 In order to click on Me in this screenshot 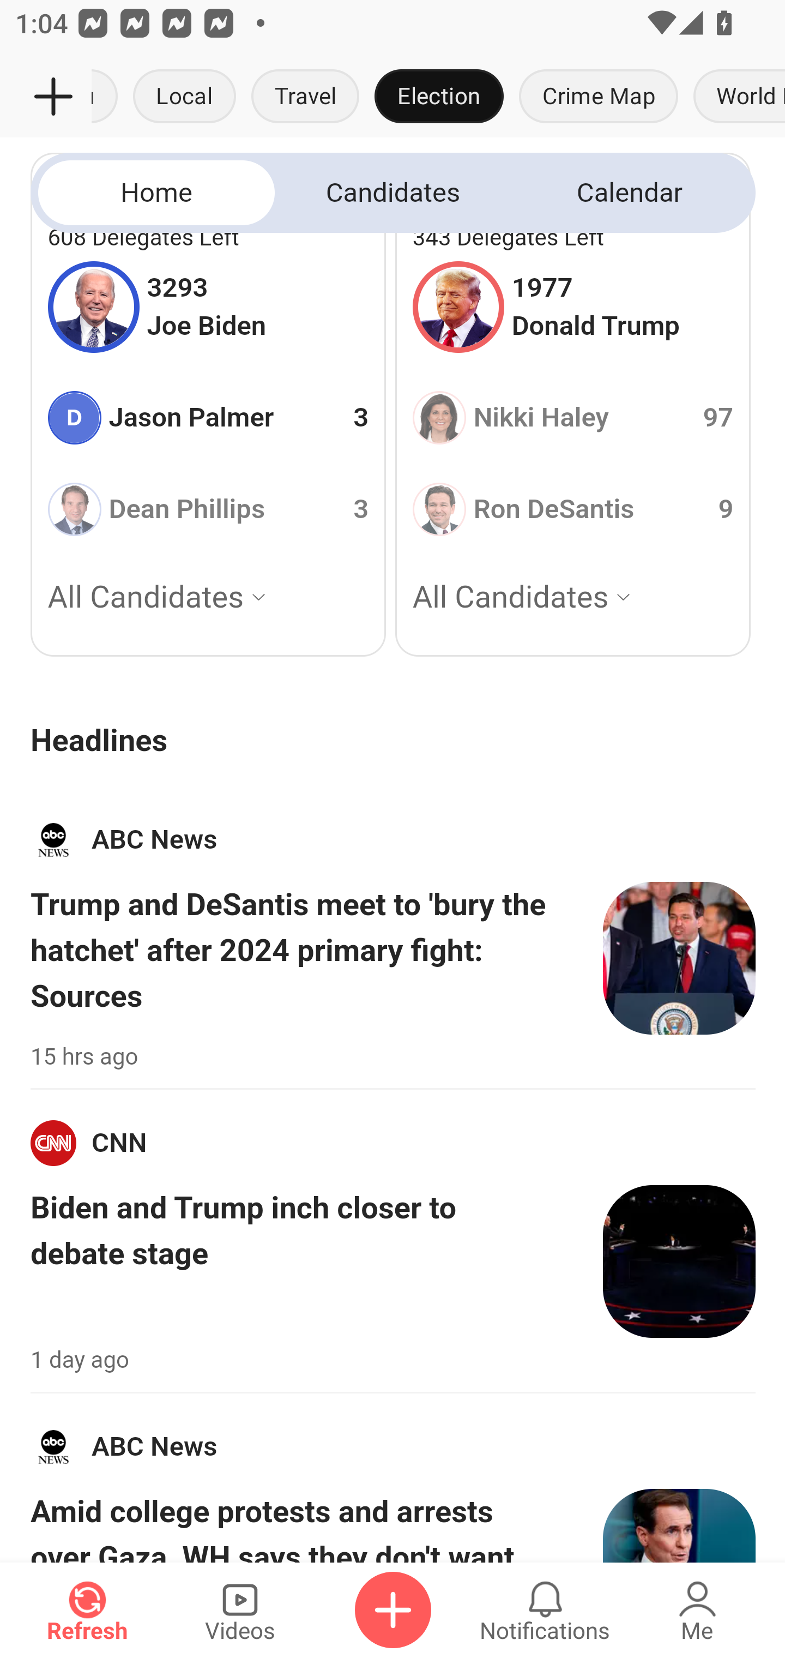, I will do `click(697, 1610)`.